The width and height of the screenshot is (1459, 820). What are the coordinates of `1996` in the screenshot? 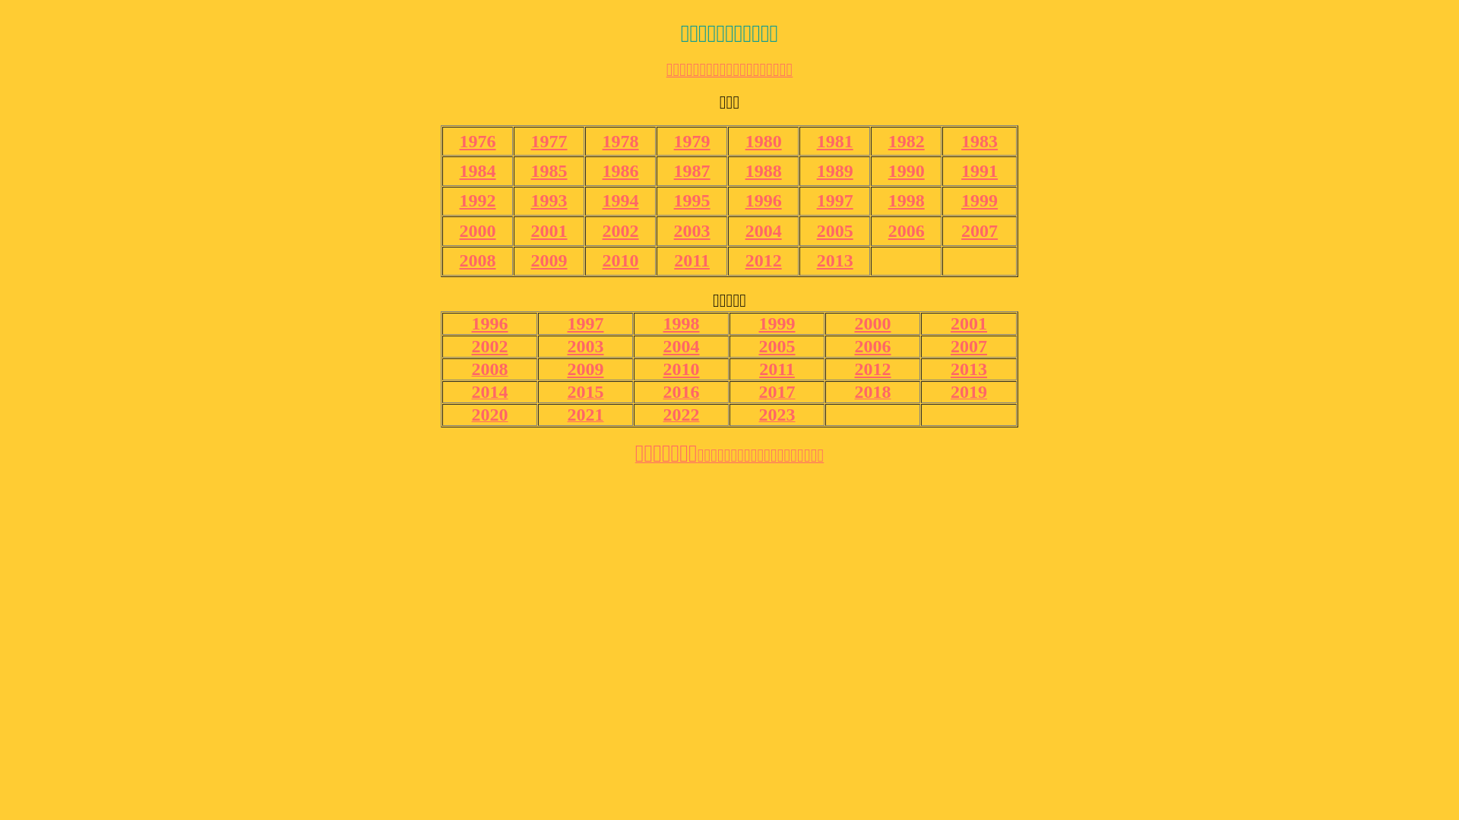 It's located at (489, 323).